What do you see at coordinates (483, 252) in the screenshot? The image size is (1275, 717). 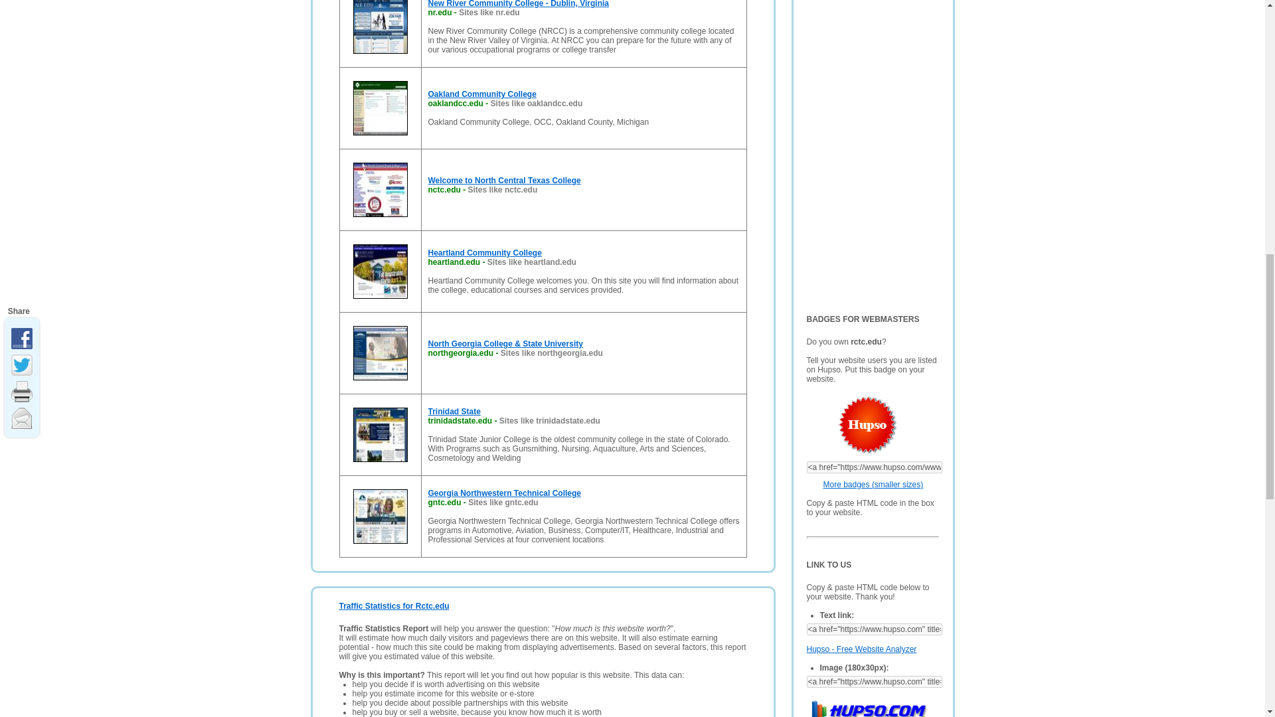 I see `Heartland Community College` at bounding box center [483, 252].